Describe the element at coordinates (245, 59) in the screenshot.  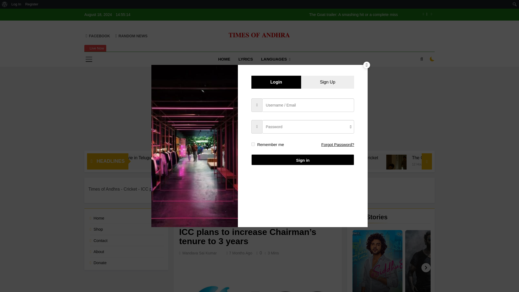
I see `LYRICS` at that location.